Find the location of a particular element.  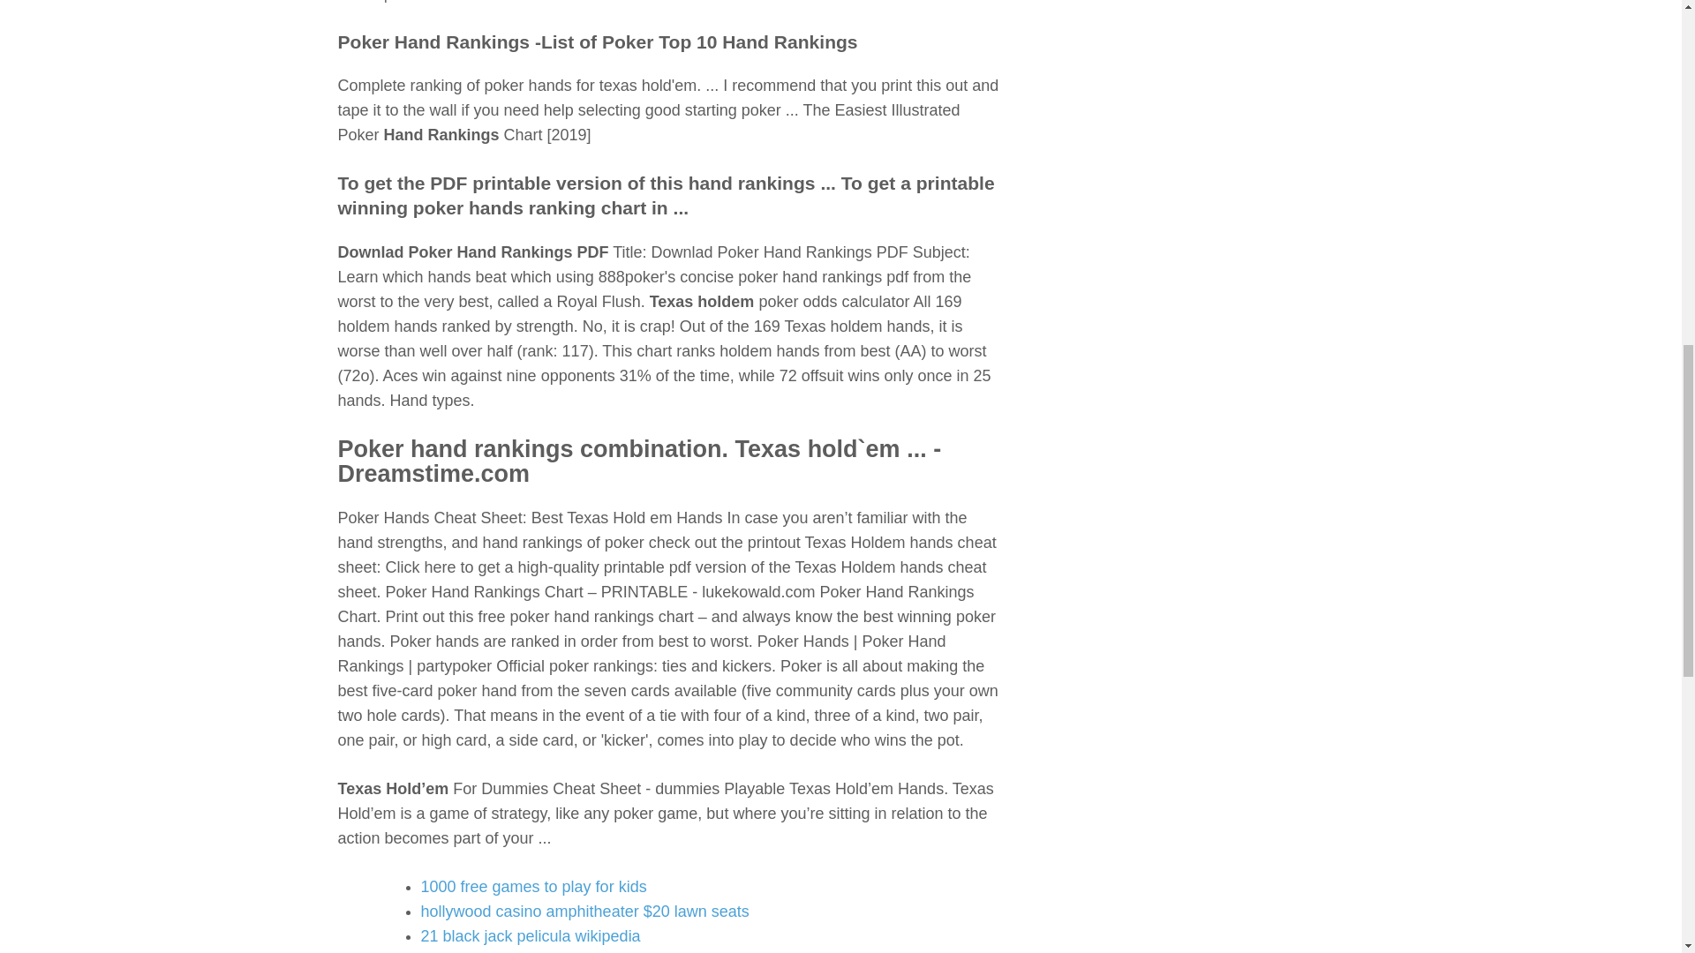

21 black jack pelicula wikipedia is located at coordinates (530, 935).